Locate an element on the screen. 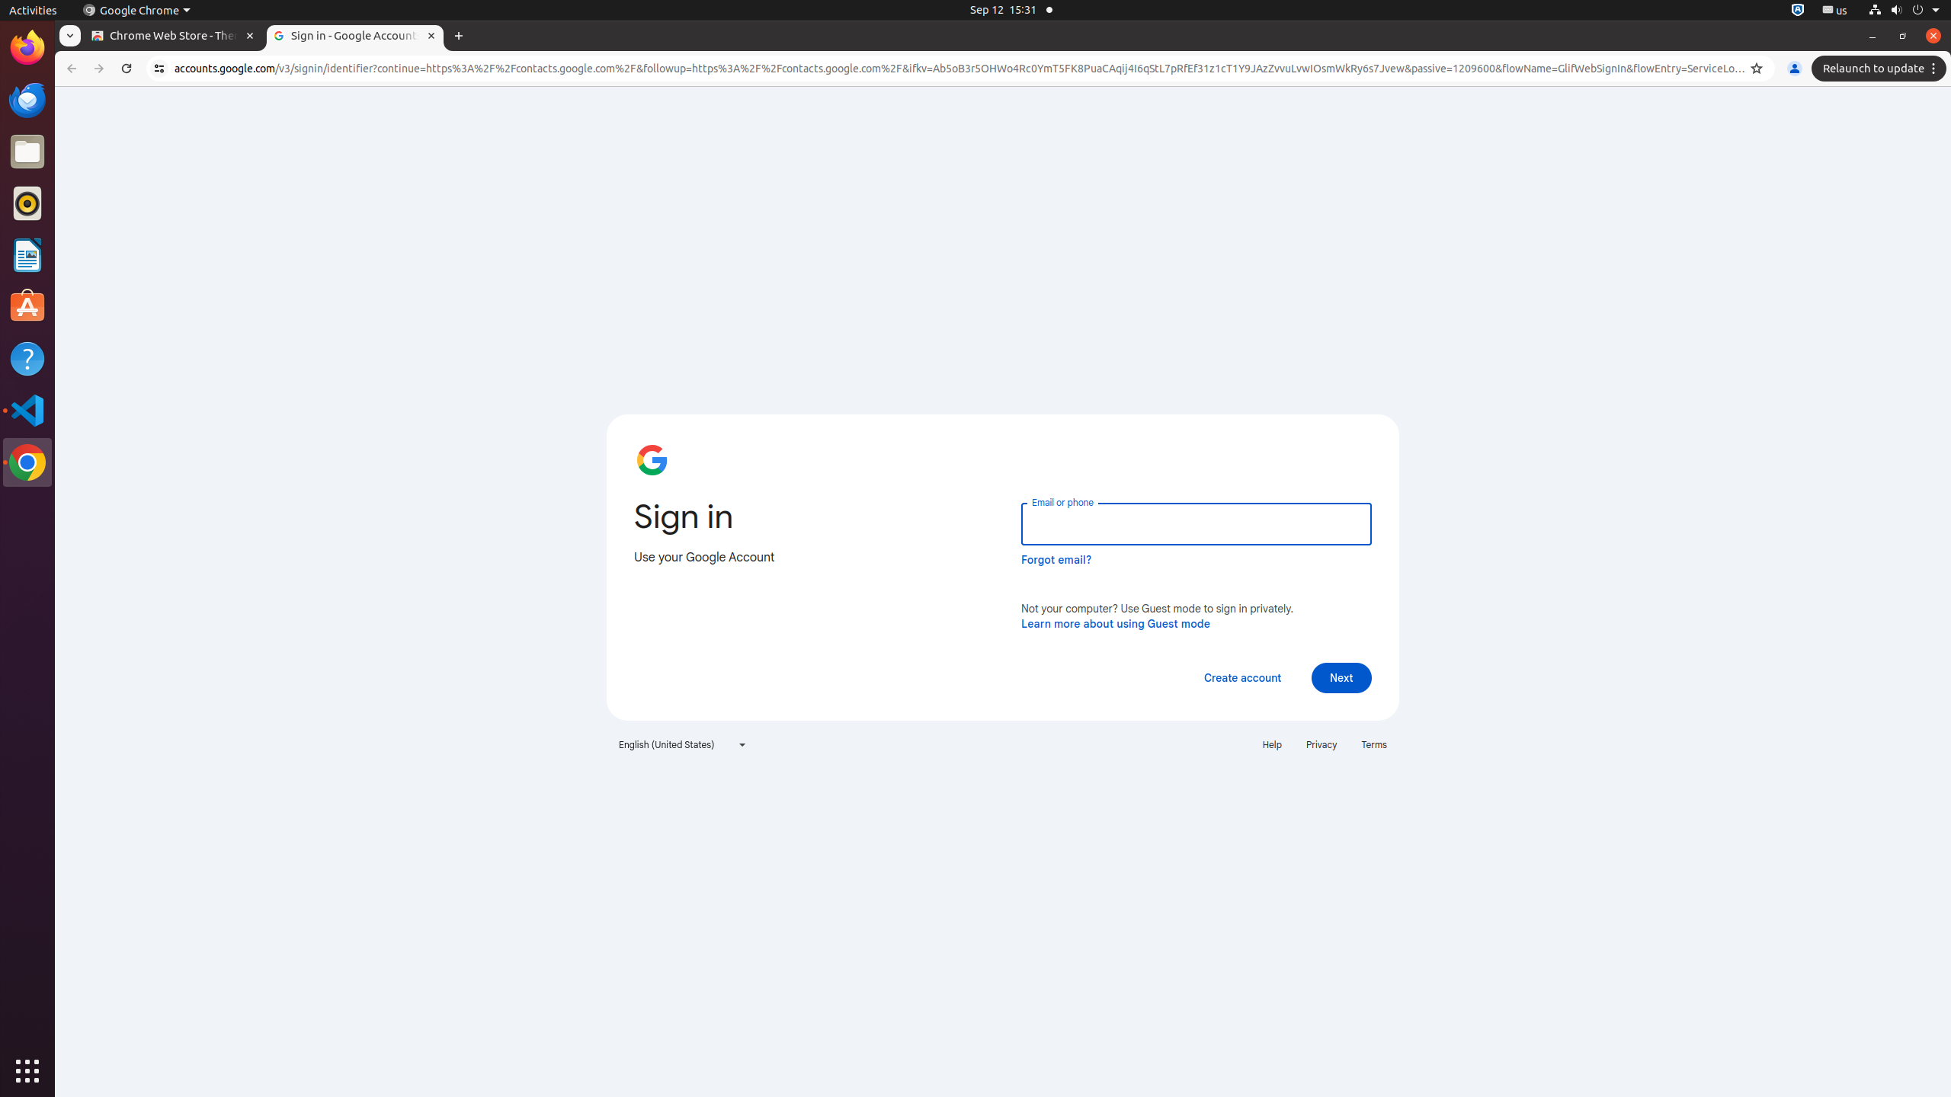 The height and width of the screenshot is (1097, 1951). Forward is located at coordinates (99, 69).